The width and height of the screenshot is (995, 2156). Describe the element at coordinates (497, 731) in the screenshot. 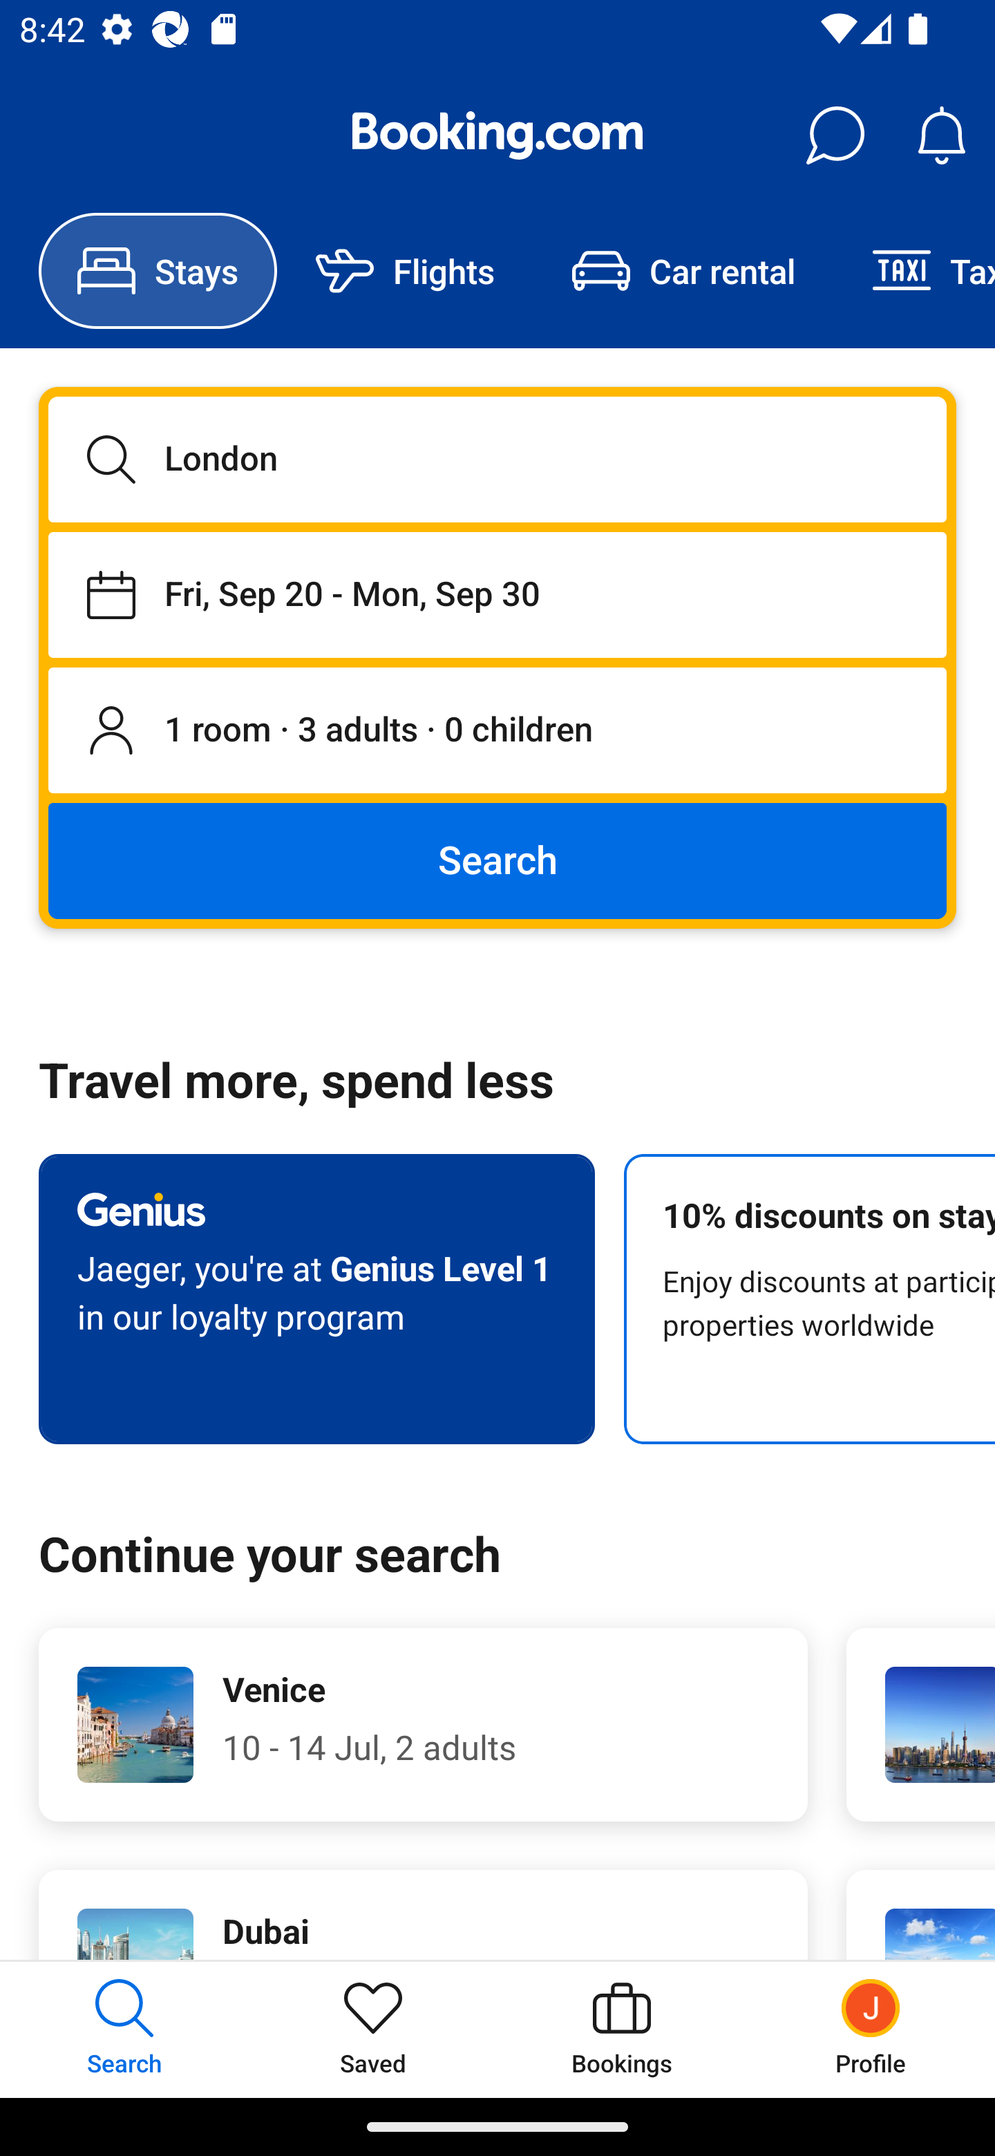

I see `1 room, 3 adults, 0 children` at that location.